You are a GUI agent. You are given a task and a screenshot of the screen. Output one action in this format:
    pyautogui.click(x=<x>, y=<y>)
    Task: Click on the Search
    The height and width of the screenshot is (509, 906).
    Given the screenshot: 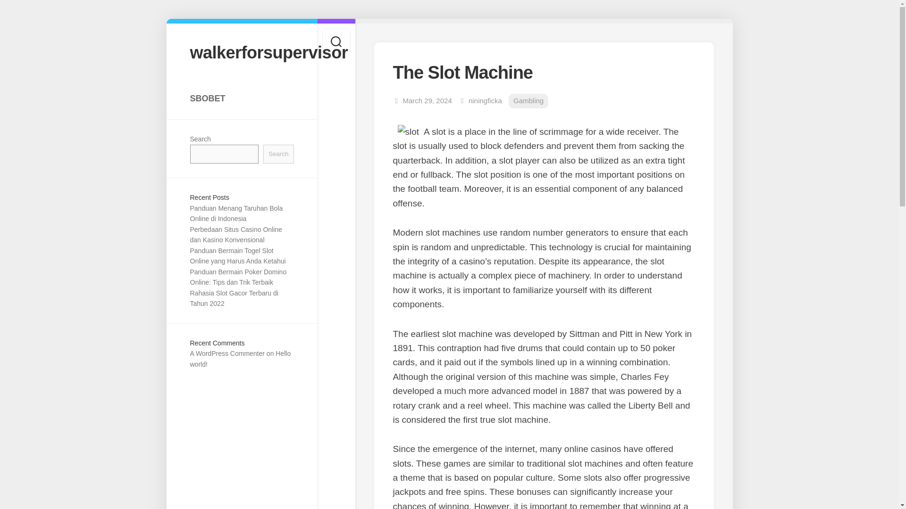 What is the action you would take?
    pyautogui.click(x=278, y=154)
    